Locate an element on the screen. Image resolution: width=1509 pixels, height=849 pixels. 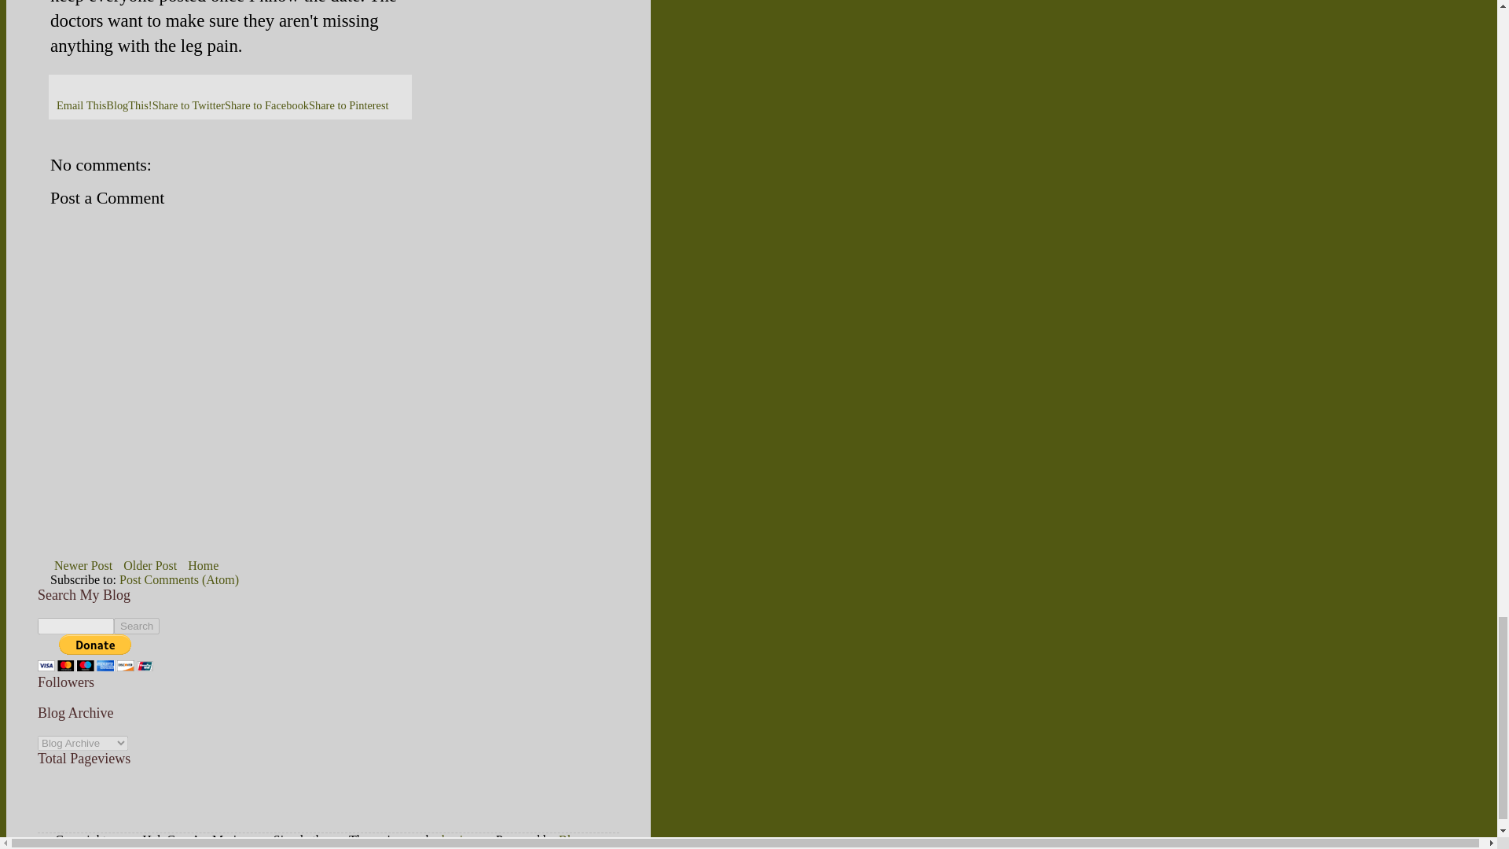
BlogThis! is located at coordinates (129, 105).